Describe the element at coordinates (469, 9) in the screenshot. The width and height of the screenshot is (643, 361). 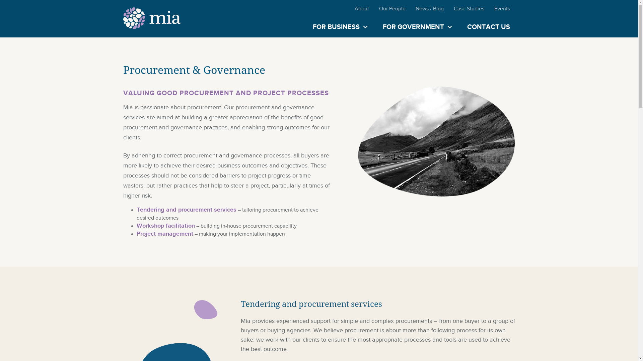
I see `Case Studies` at that location.